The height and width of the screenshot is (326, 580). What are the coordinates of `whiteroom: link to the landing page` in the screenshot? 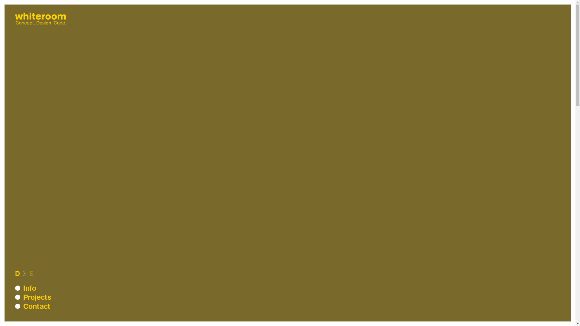 It's located at (40, 27).